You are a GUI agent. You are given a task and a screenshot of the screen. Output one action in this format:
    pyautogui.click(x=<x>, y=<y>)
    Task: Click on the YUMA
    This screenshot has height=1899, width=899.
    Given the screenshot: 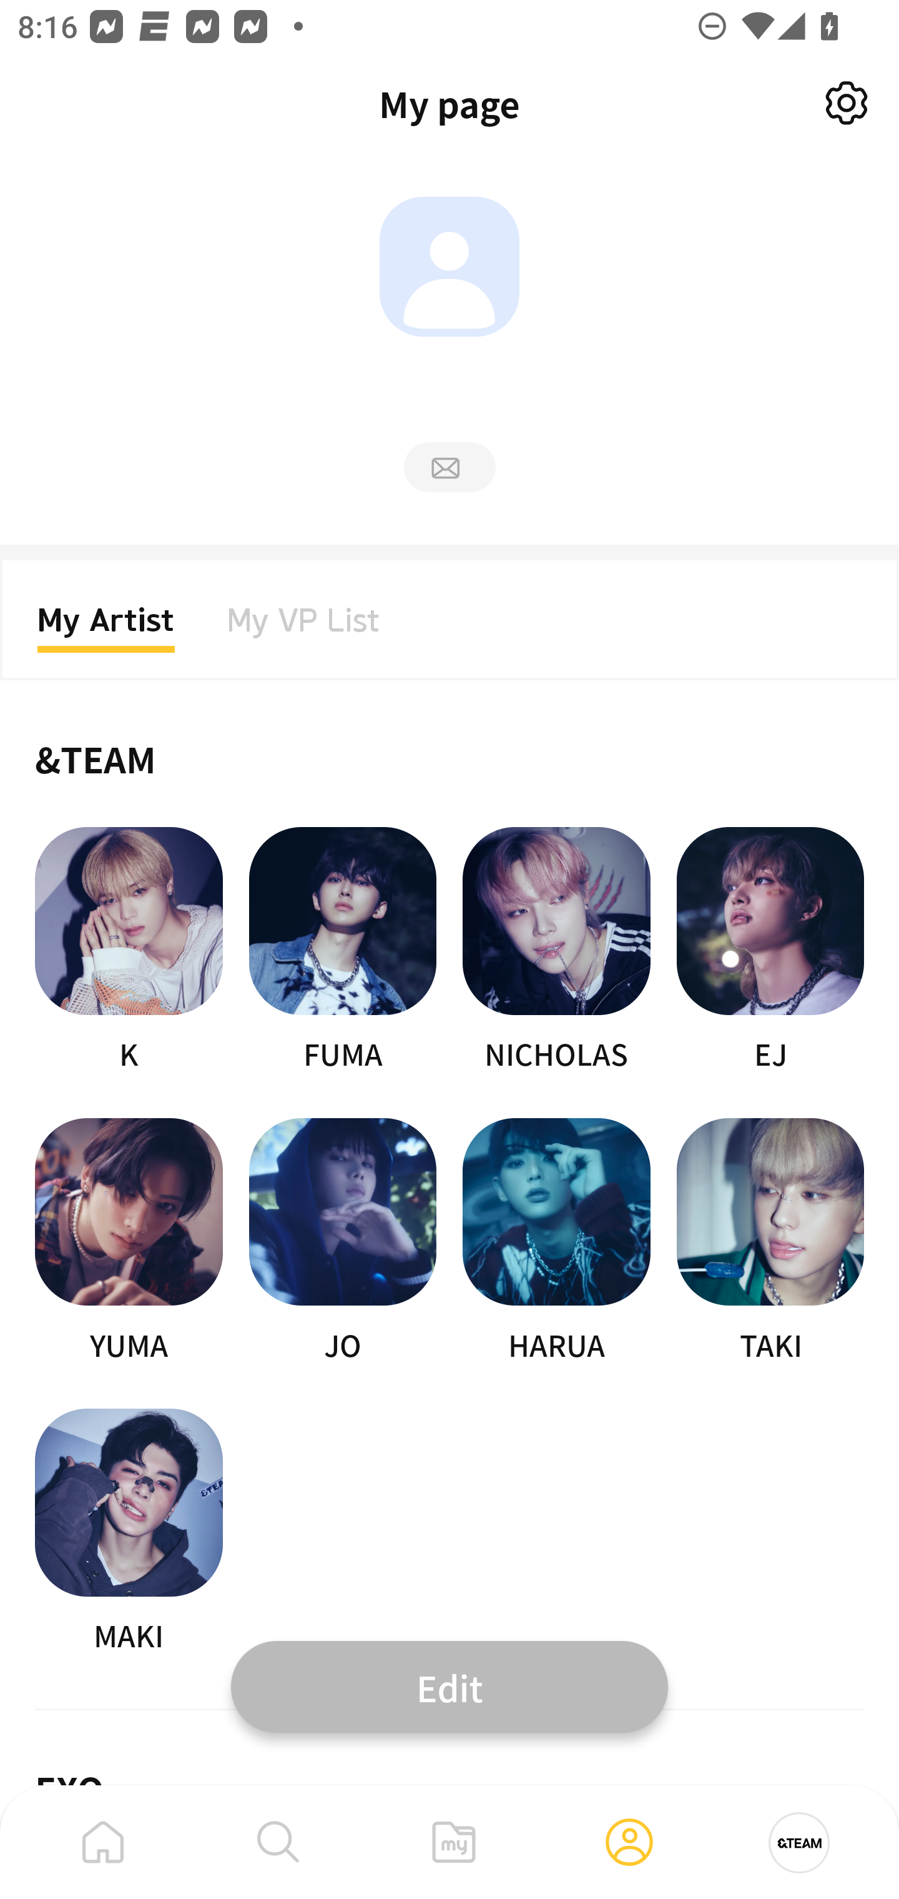 What is the action you would take?
    pyautogui.click(x=129, y=1242)
    